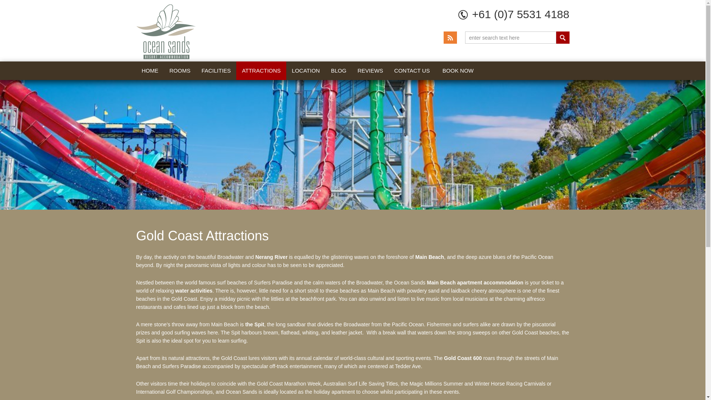 Image resolution: width=711 pixels, height=400 pixels. What do you see at coordinates (306, 71) in the screenshot?
I see `LOCATION` at bounding box center [306, 71].